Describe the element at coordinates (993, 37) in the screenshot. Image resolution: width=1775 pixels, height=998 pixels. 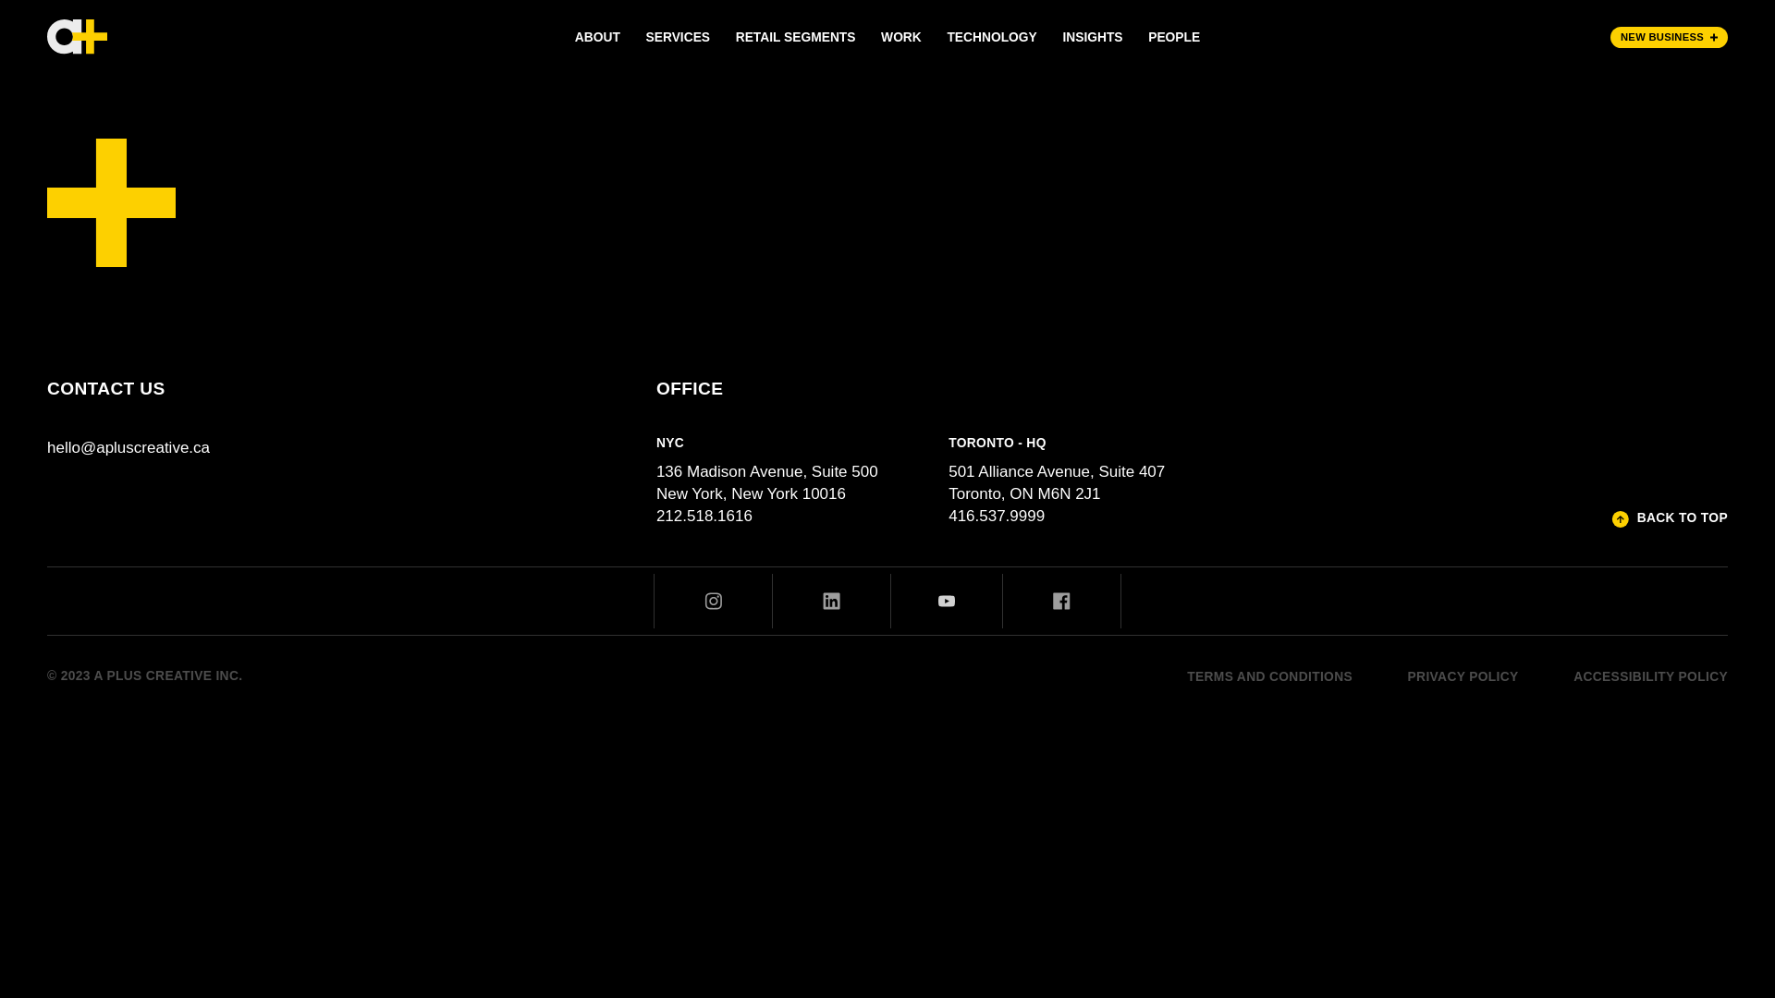
I see `TECHNOLOGY` at that location.